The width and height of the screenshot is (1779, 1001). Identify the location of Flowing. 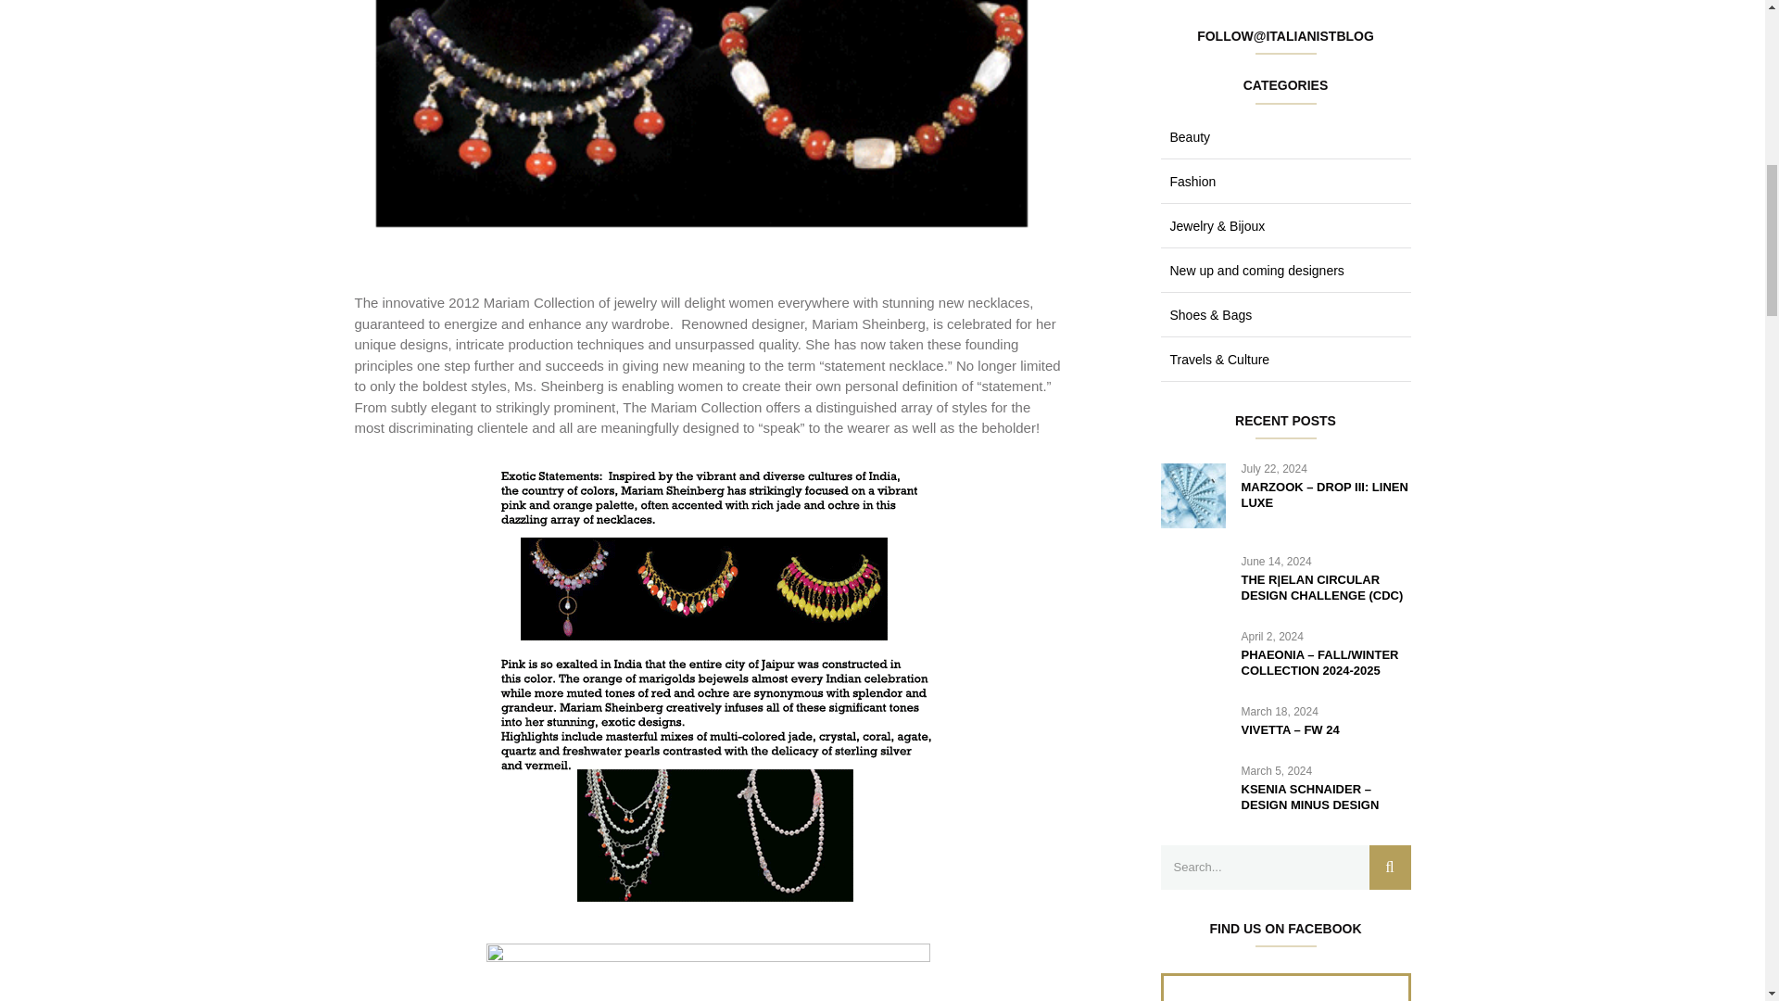
(708, 972).